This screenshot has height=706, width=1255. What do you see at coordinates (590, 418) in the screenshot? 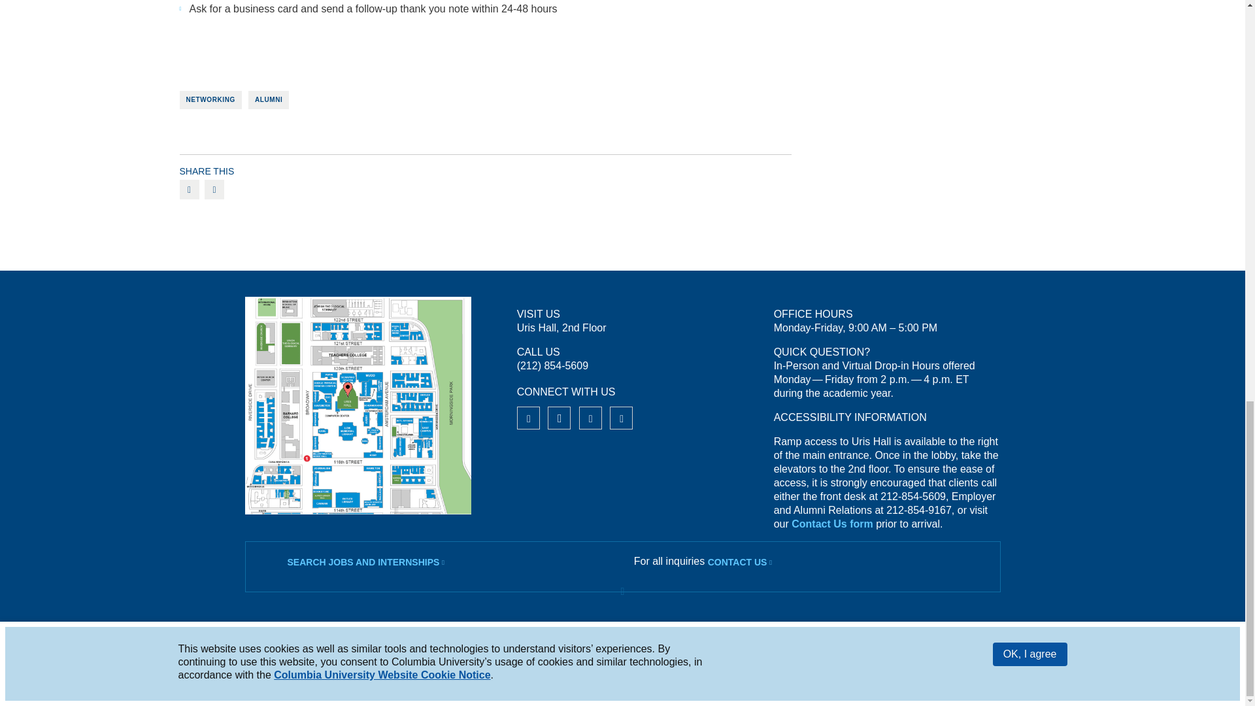
I see `Twitter` at bounding box center [590, 418].